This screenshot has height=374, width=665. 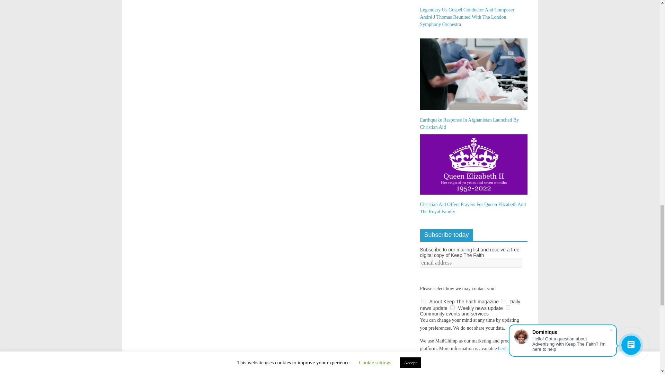 What do you see at coordinates (504, 301) in the screenshot?
I see `Y` at bounding box center [504, 301].